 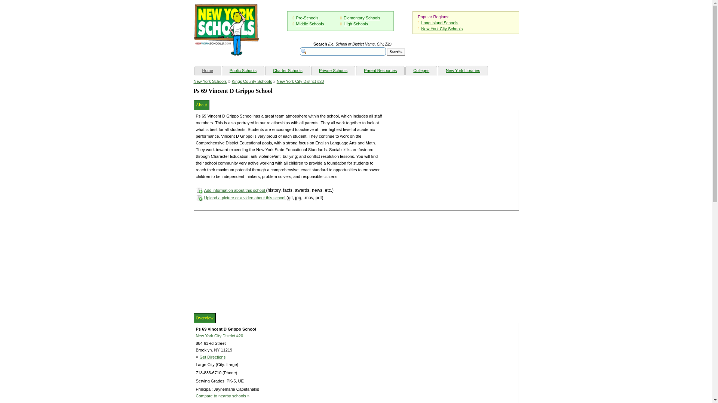 What do you see at coordinates (466, 402) in the screenshot?
I see `View Large Map` at bounding box center [466, 402].